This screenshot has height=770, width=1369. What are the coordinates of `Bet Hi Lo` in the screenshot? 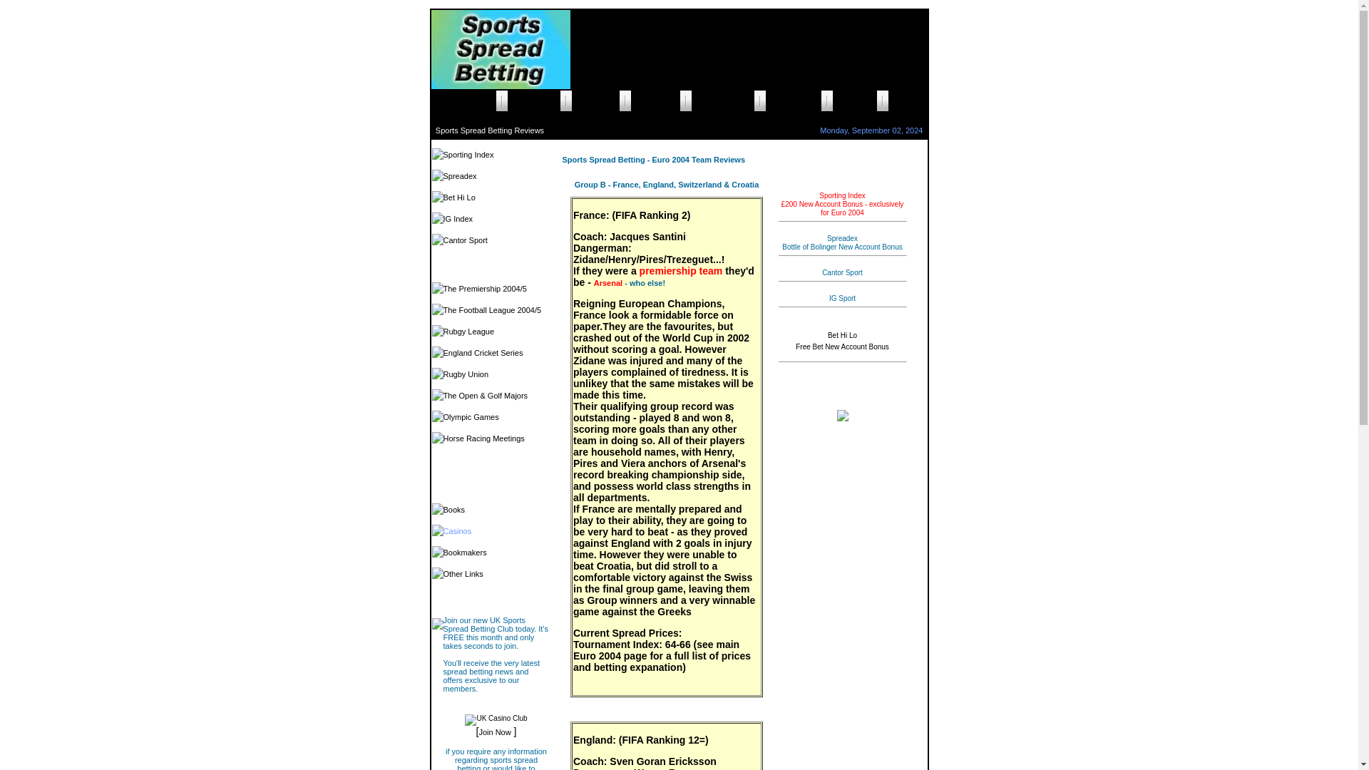 It's located at (459, 197).